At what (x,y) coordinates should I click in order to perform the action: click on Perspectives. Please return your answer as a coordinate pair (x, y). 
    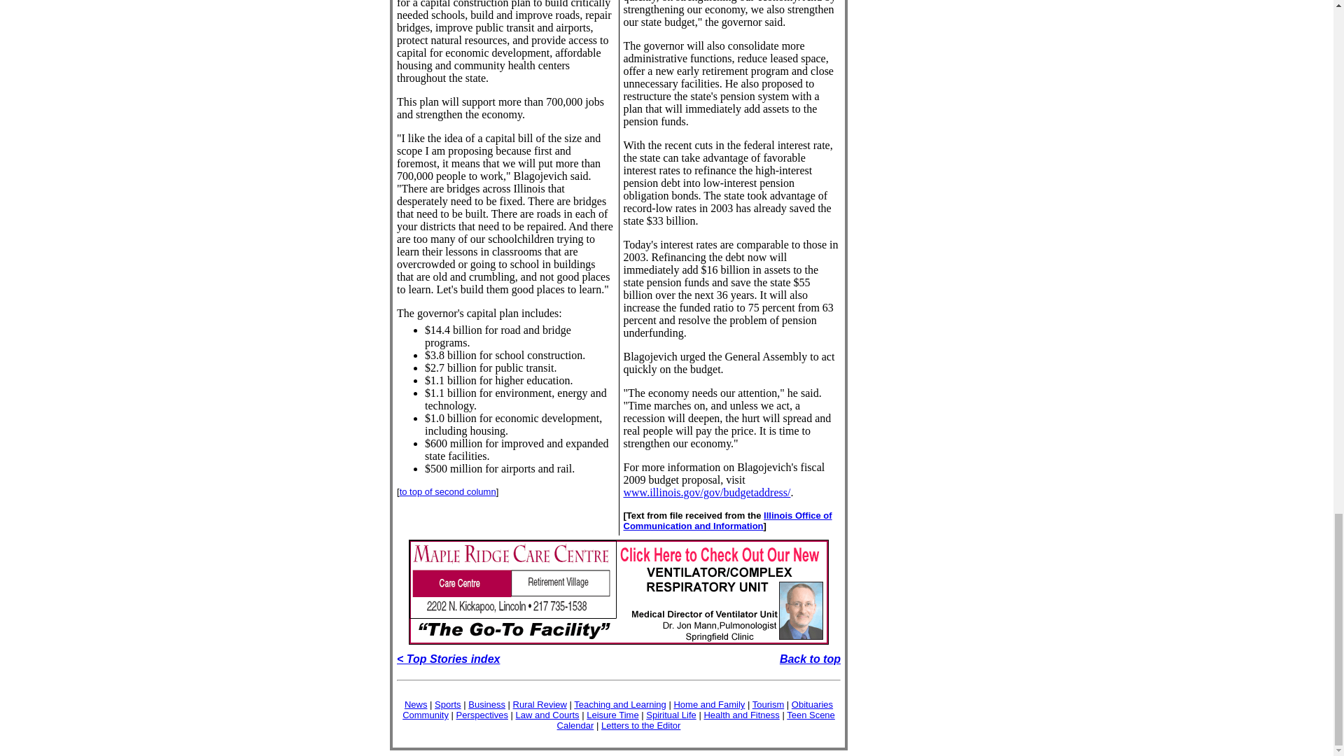
    Looking at the image, I should click on (482, 715).